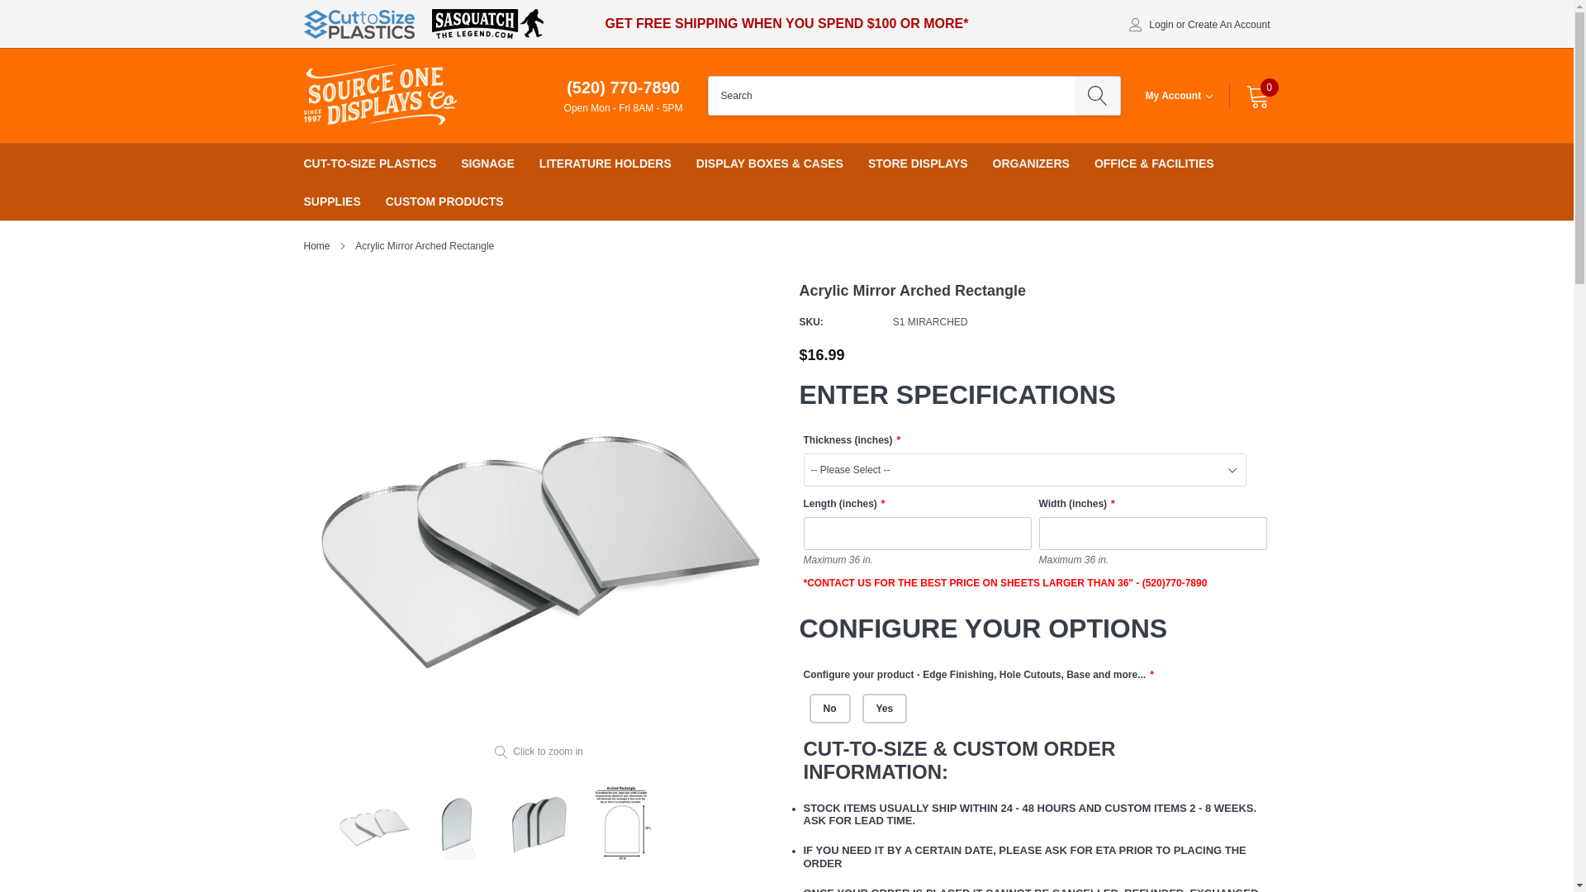 Image resolution: width=1586 pixels, height=892 pixels. Describe the element at coordinates (1229, 24) in the screenshot. I see `Create An Account` at that location.